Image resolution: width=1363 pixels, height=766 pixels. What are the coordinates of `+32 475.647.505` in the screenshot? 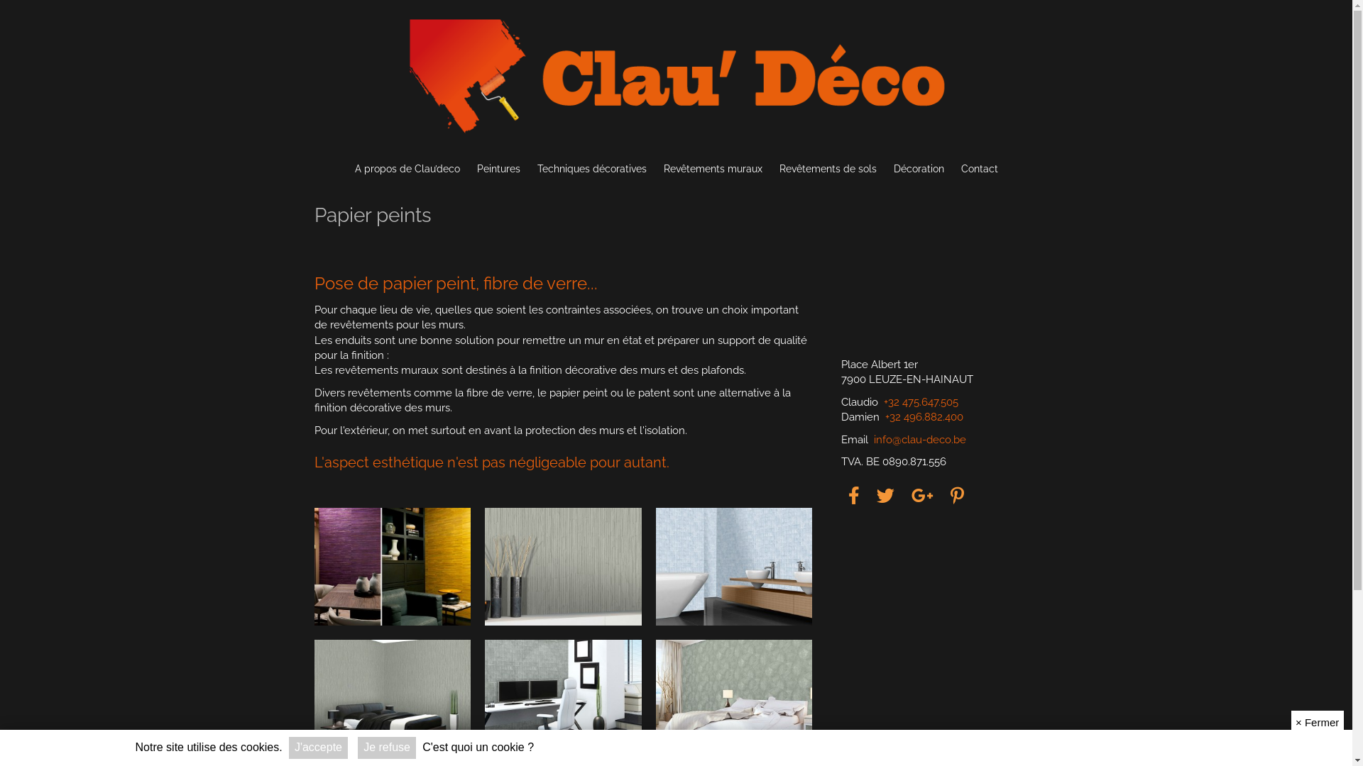 It's located at (920, 402).